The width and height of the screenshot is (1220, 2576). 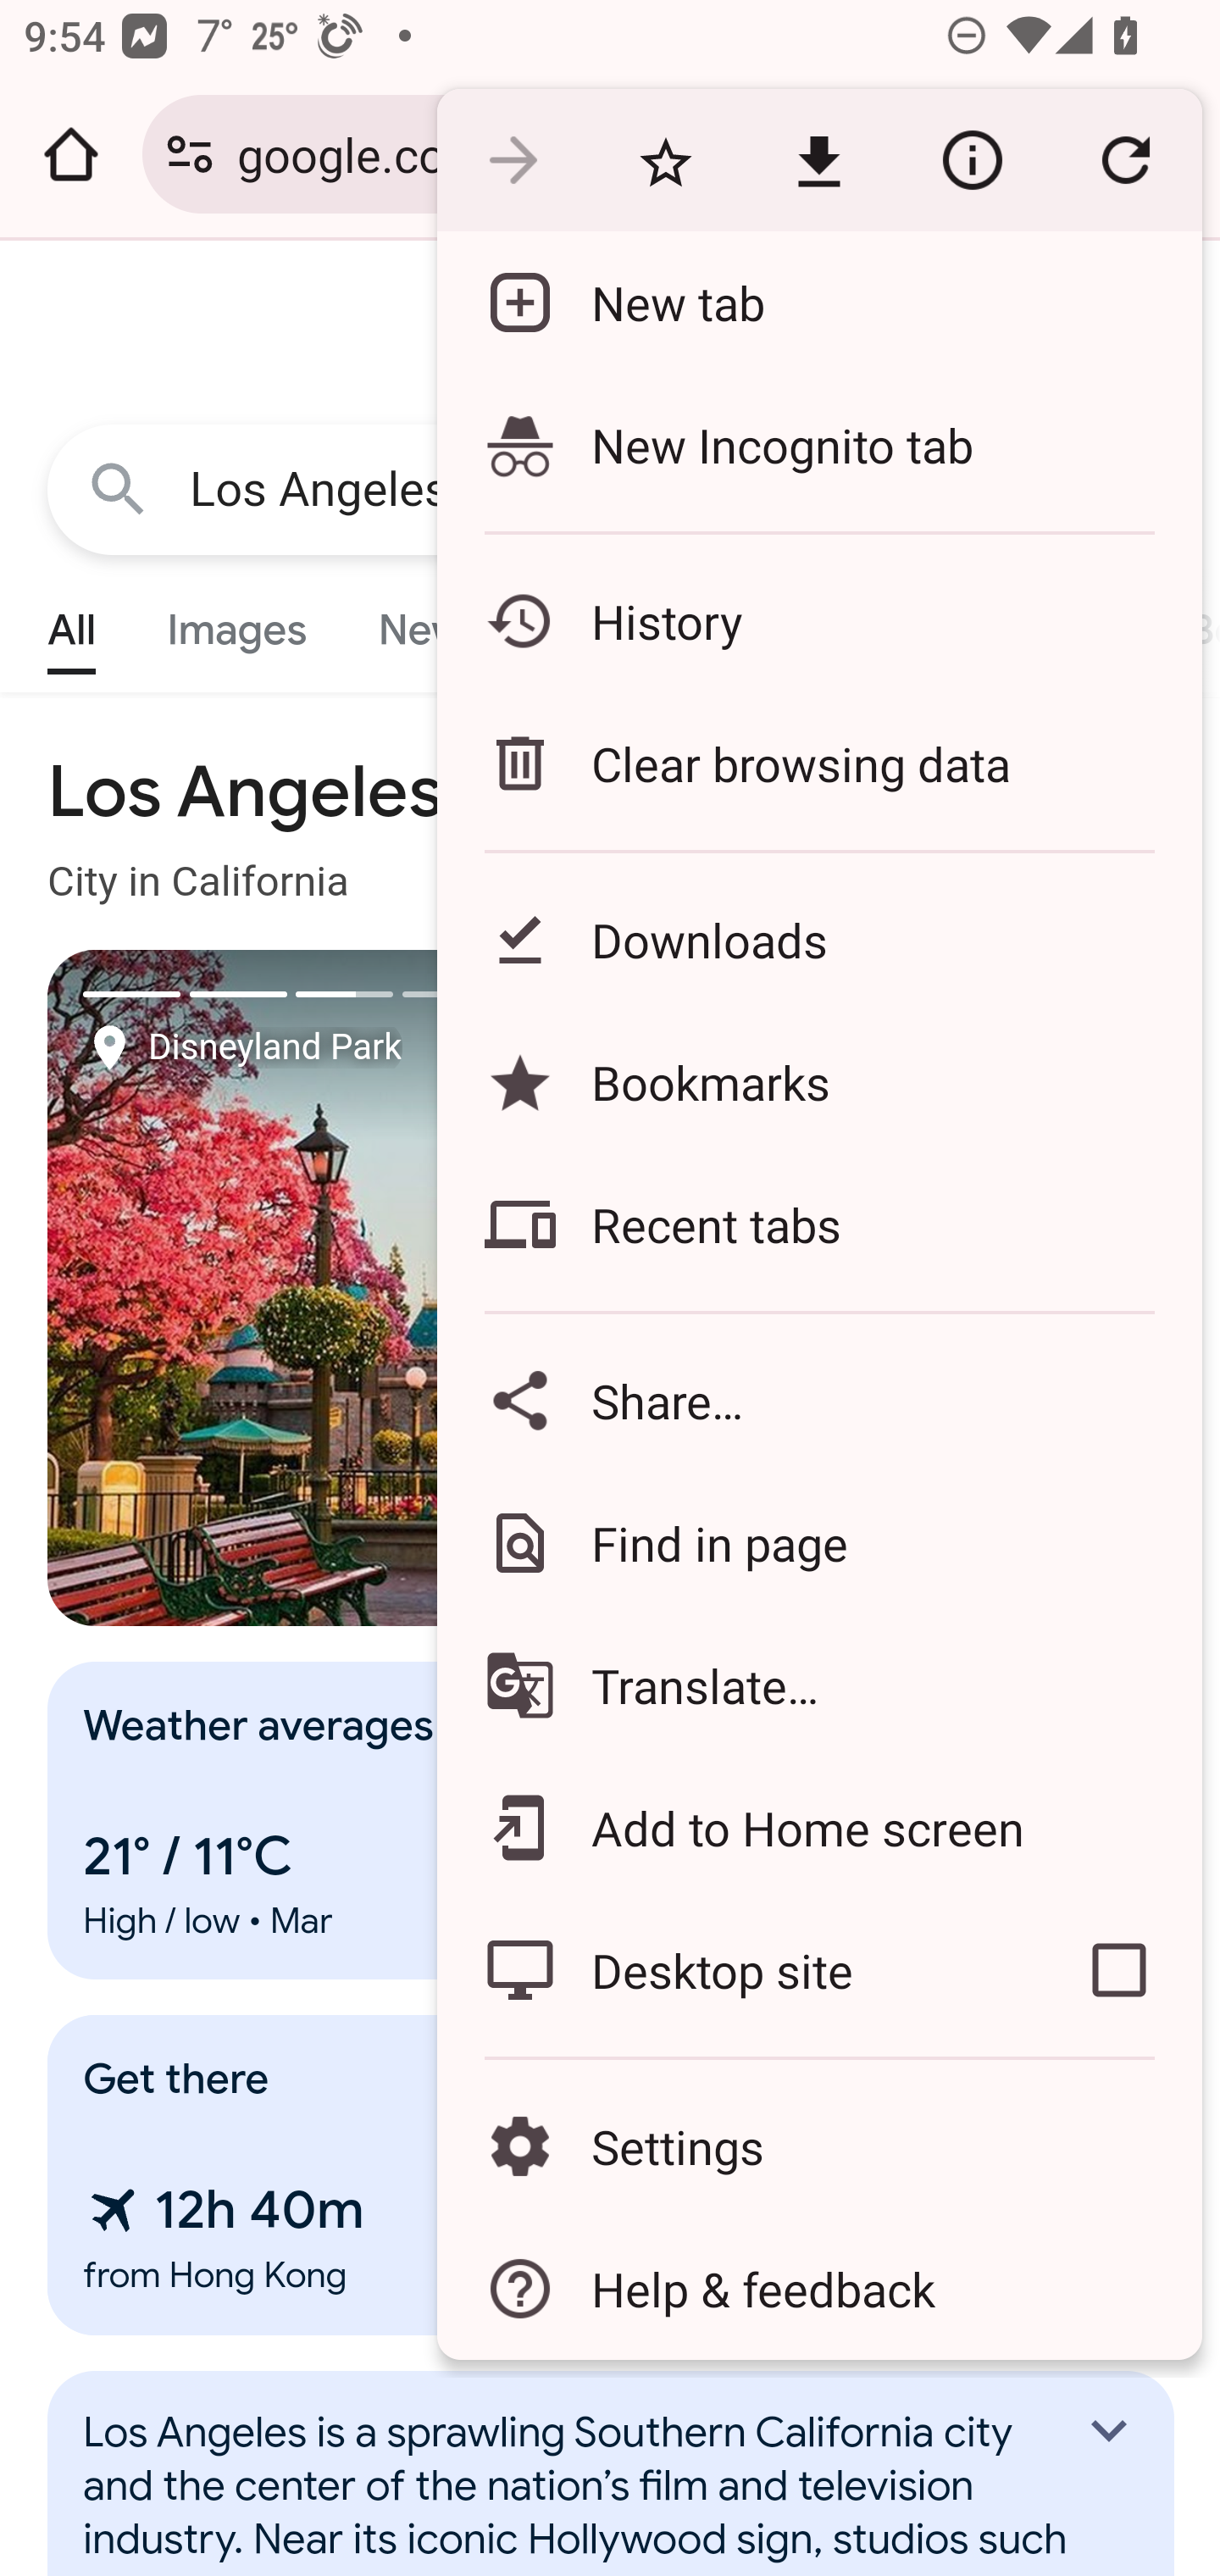 I want to click on Download, so click(x=818, y=161).